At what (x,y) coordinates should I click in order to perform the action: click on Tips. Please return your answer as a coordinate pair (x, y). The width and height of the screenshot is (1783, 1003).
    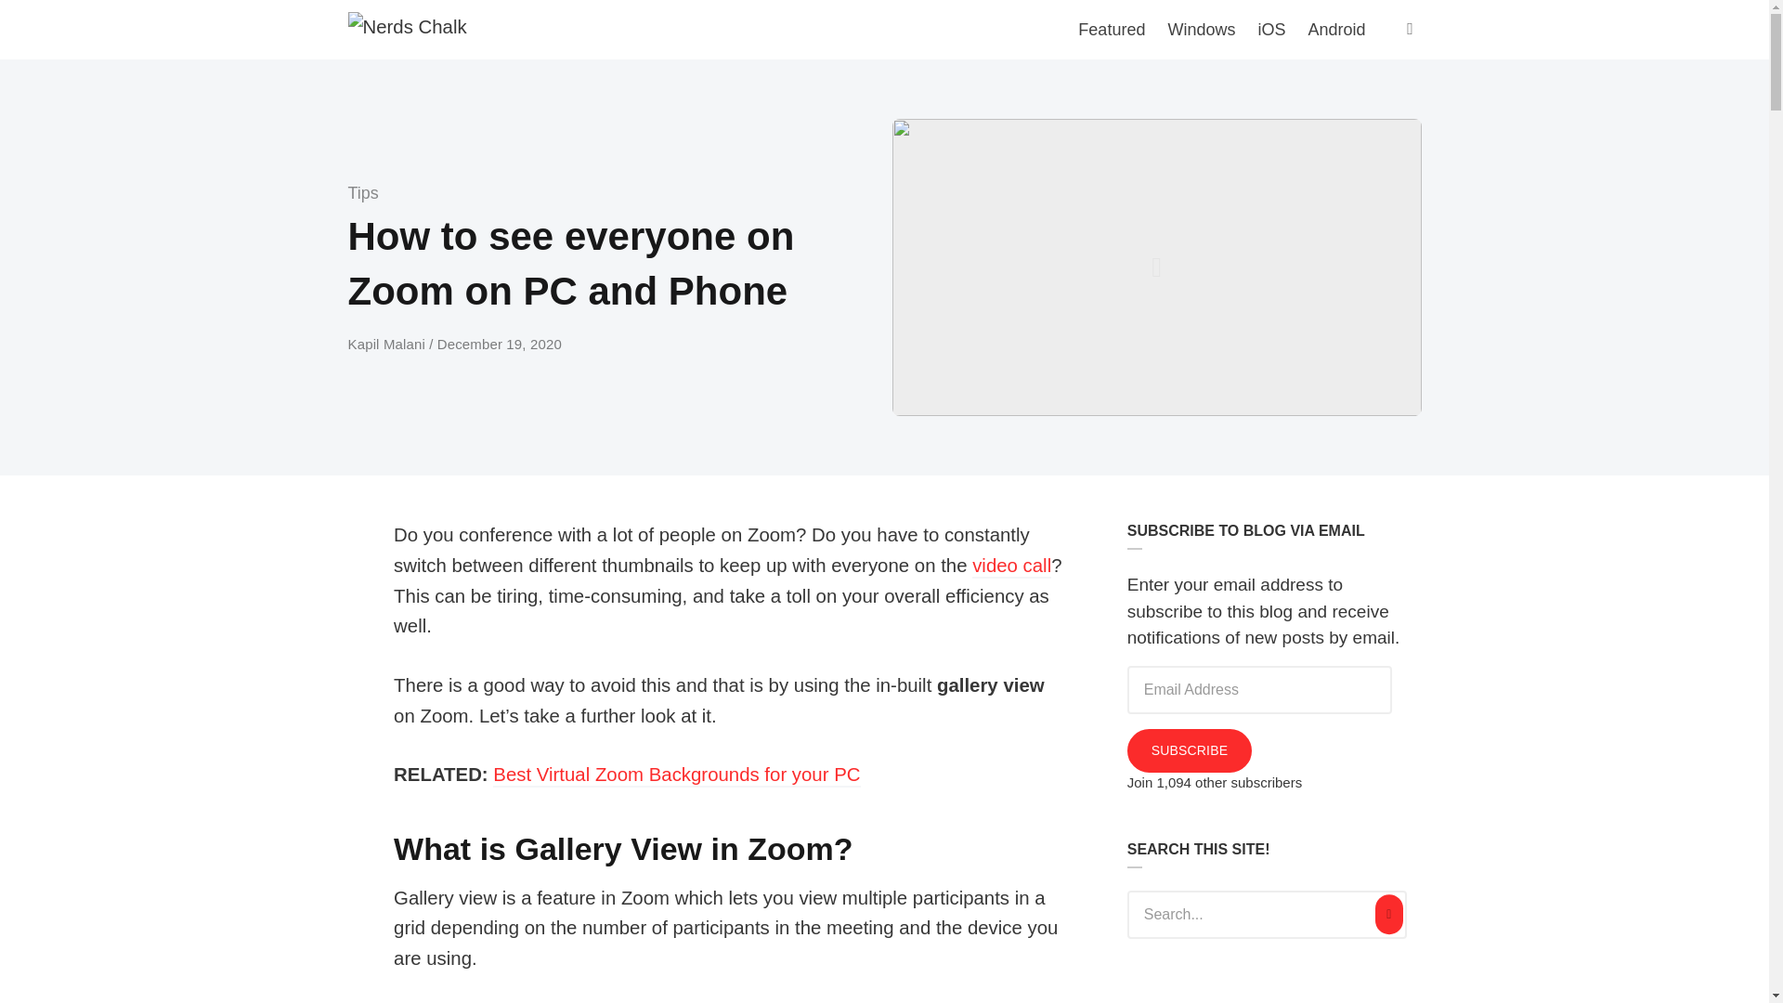
    Looking at the image, I should click on (362, 193).